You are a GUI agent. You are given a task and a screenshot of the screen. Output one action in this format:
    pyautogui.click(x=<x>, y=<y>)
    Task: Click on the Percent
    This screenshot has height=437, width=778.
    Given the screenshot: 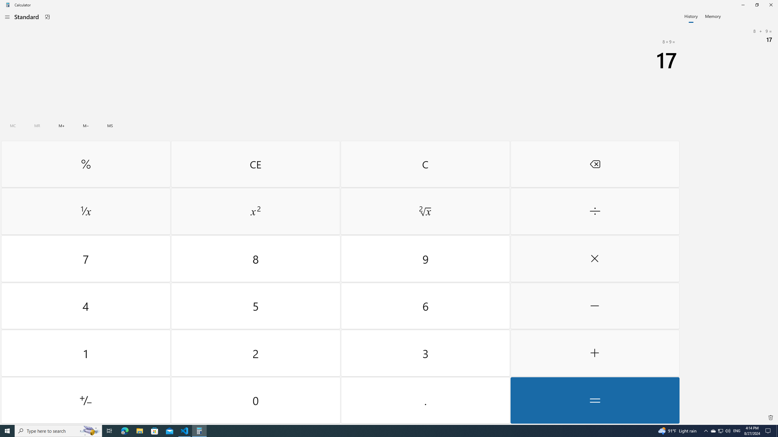 What is the action you would take?
    pyautogui.click(x=86, y=164)
    